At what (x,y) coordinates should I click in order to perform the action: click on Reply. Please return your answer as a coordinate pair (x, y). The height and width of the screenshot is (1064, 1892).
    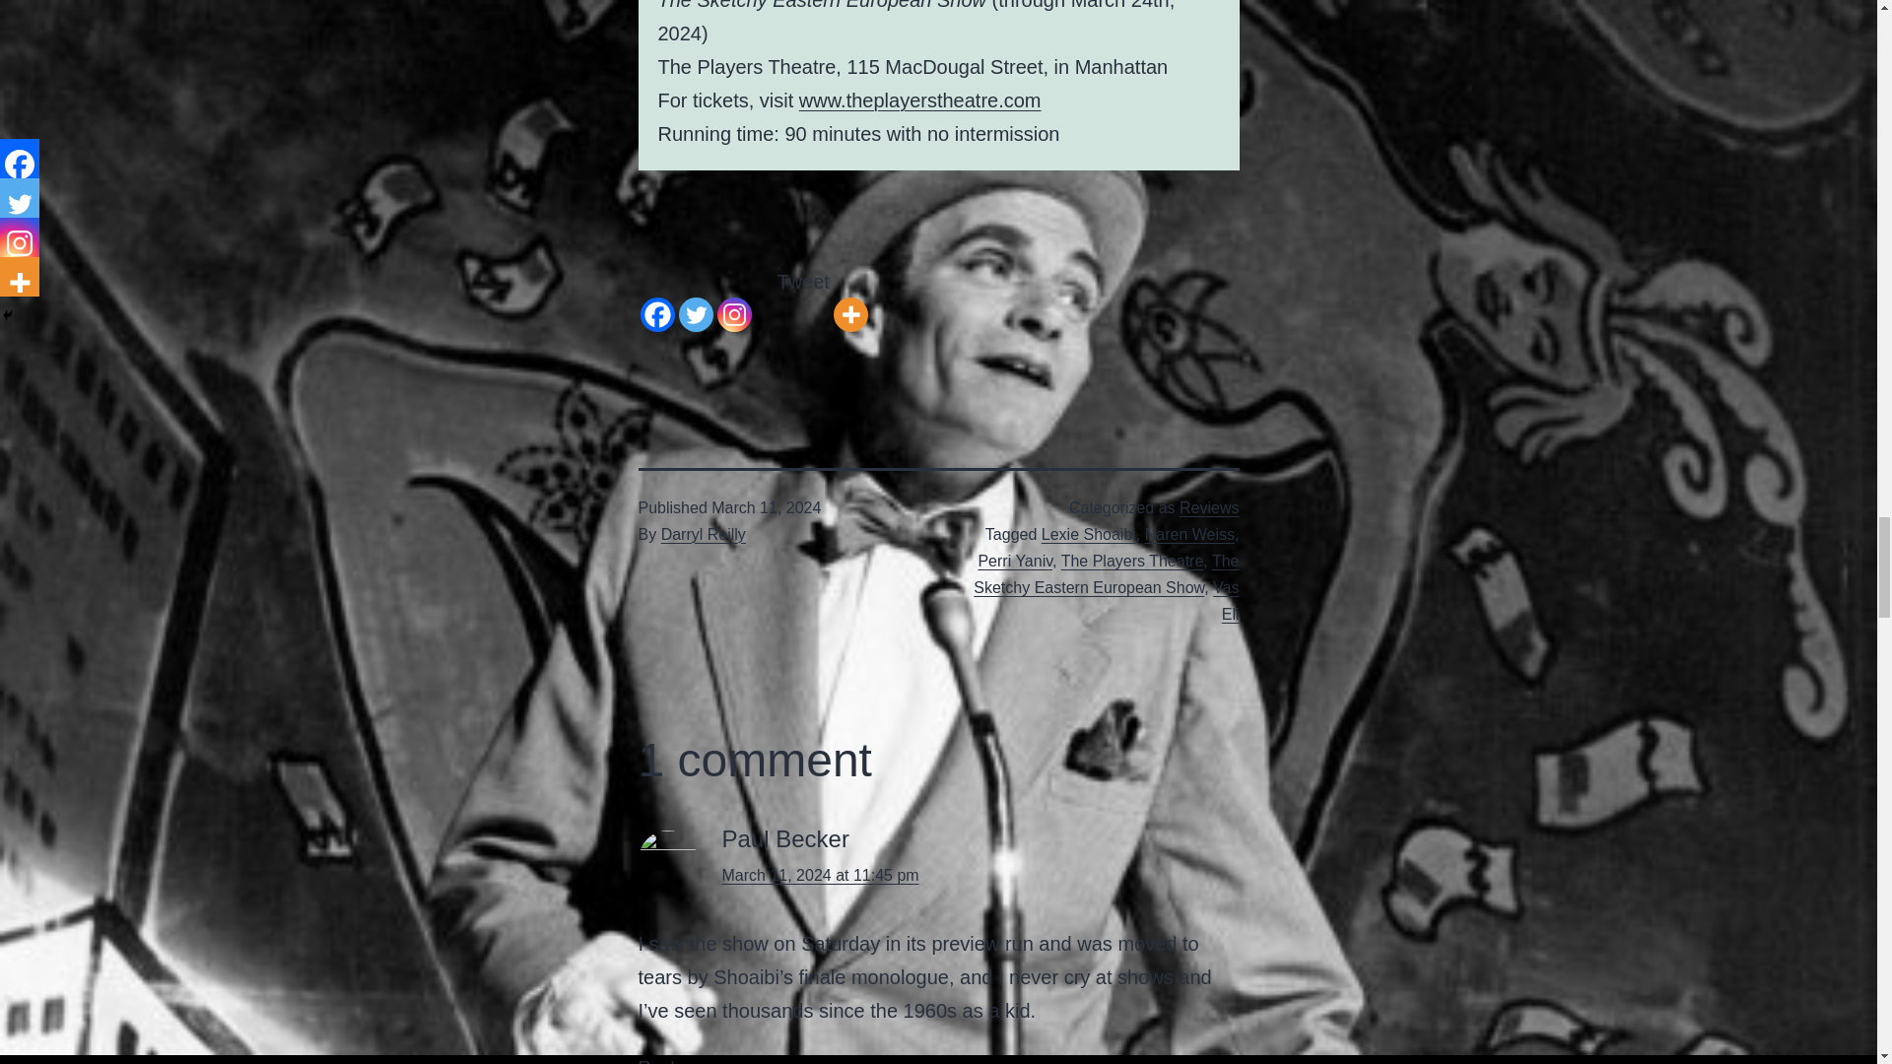
    Looking at the image, I should click on (660, 1060).